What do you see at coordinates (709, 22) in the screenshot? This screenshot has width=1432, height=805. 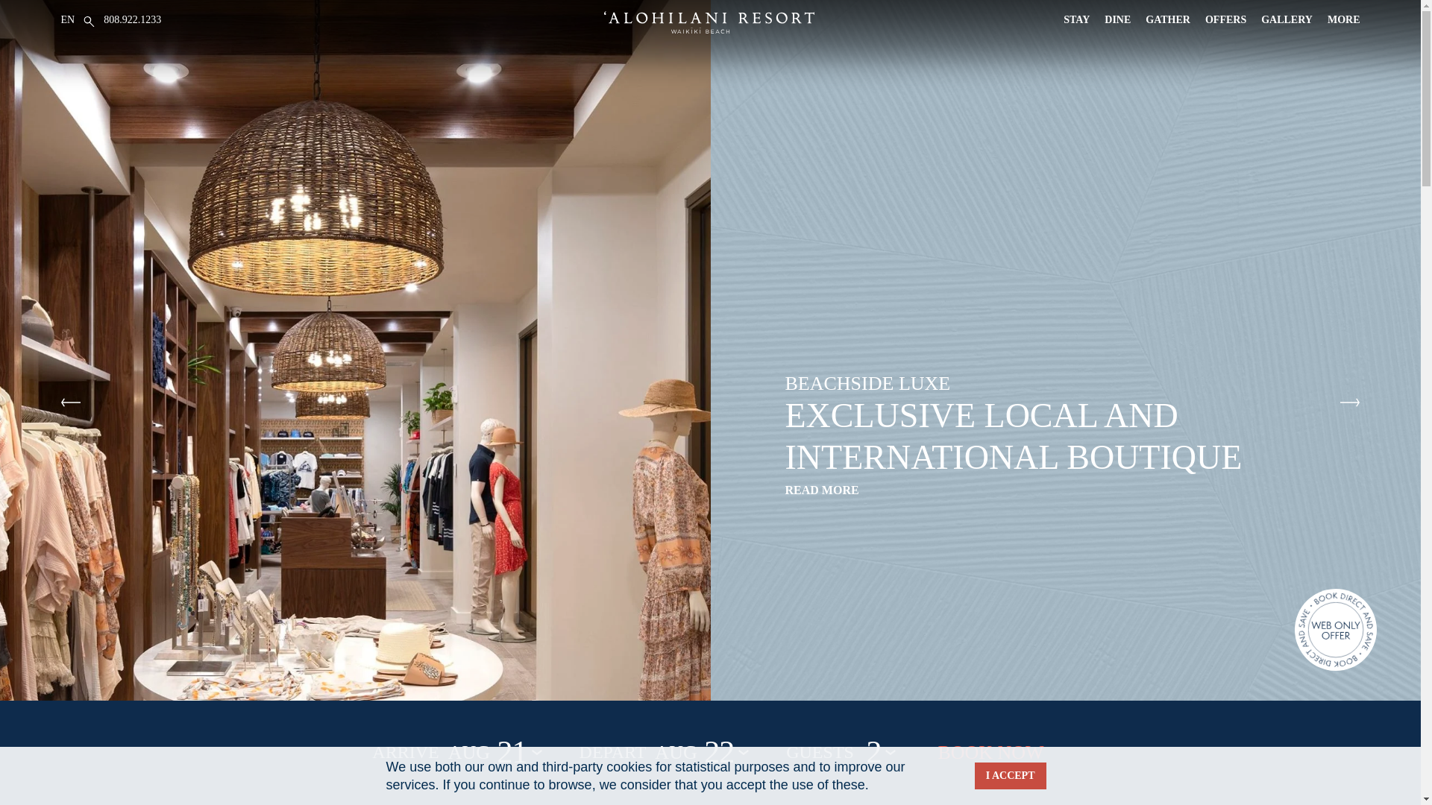 I see `HOME PAGE` at bounding box center [709, 22].